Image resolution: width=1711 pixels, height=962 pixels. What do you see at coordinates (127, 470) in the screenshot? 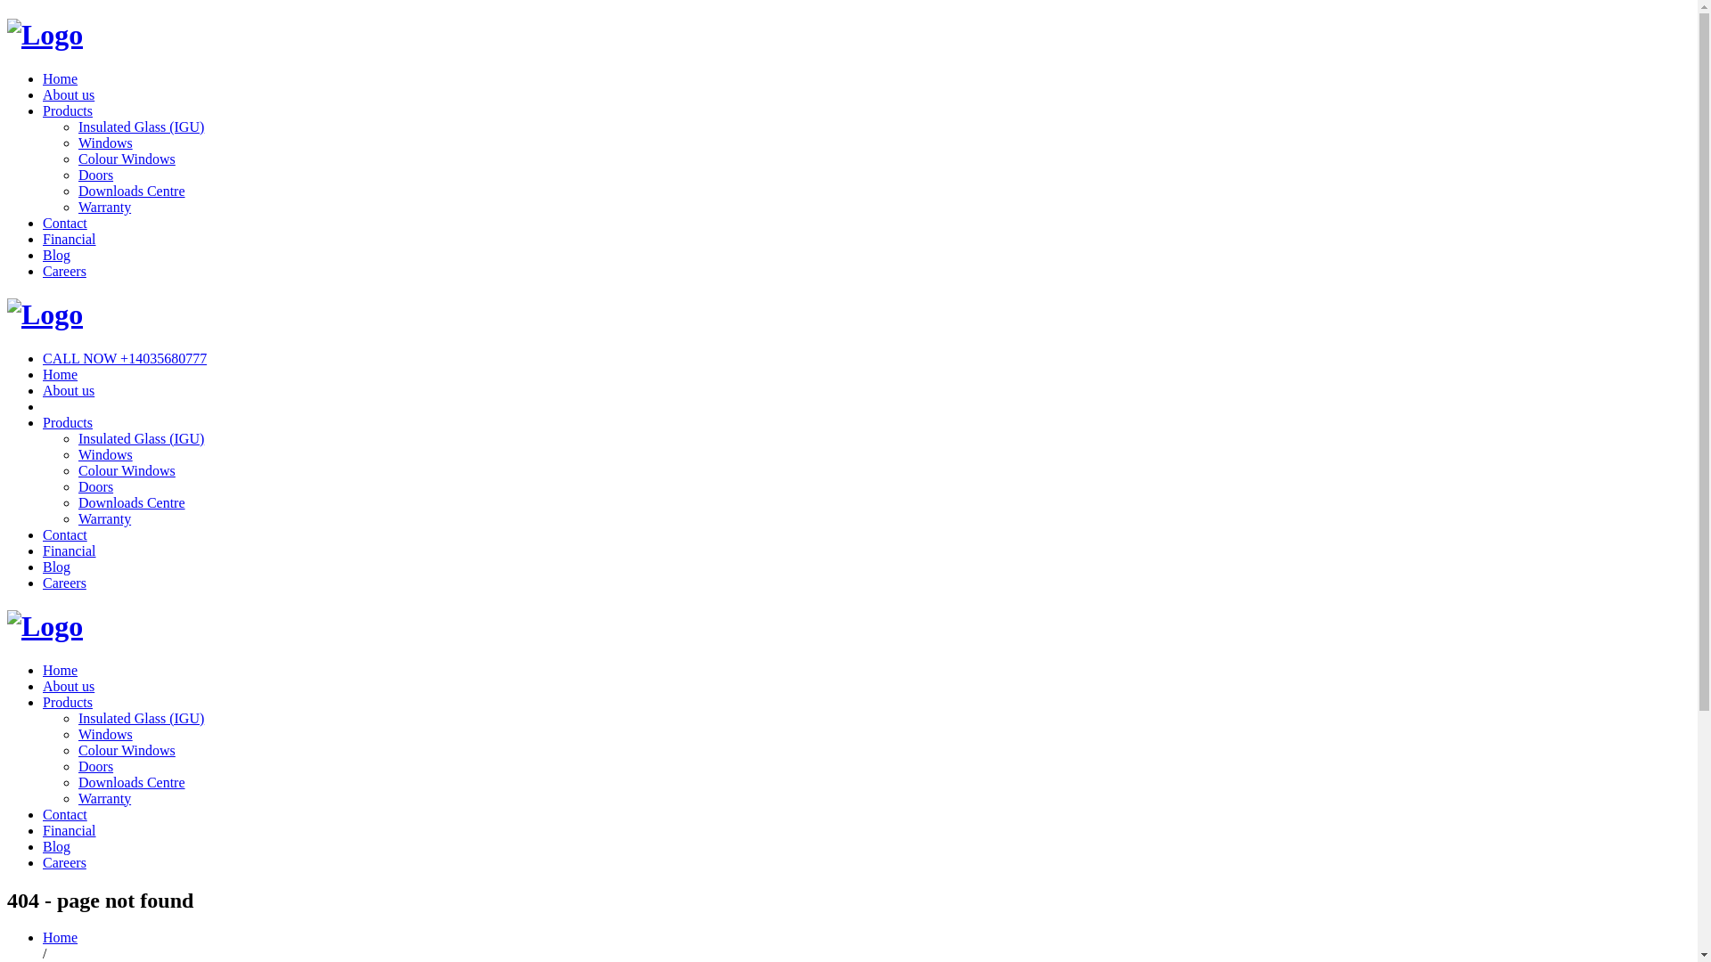
I see `Colour Windows` at bounding box center [127, 470].